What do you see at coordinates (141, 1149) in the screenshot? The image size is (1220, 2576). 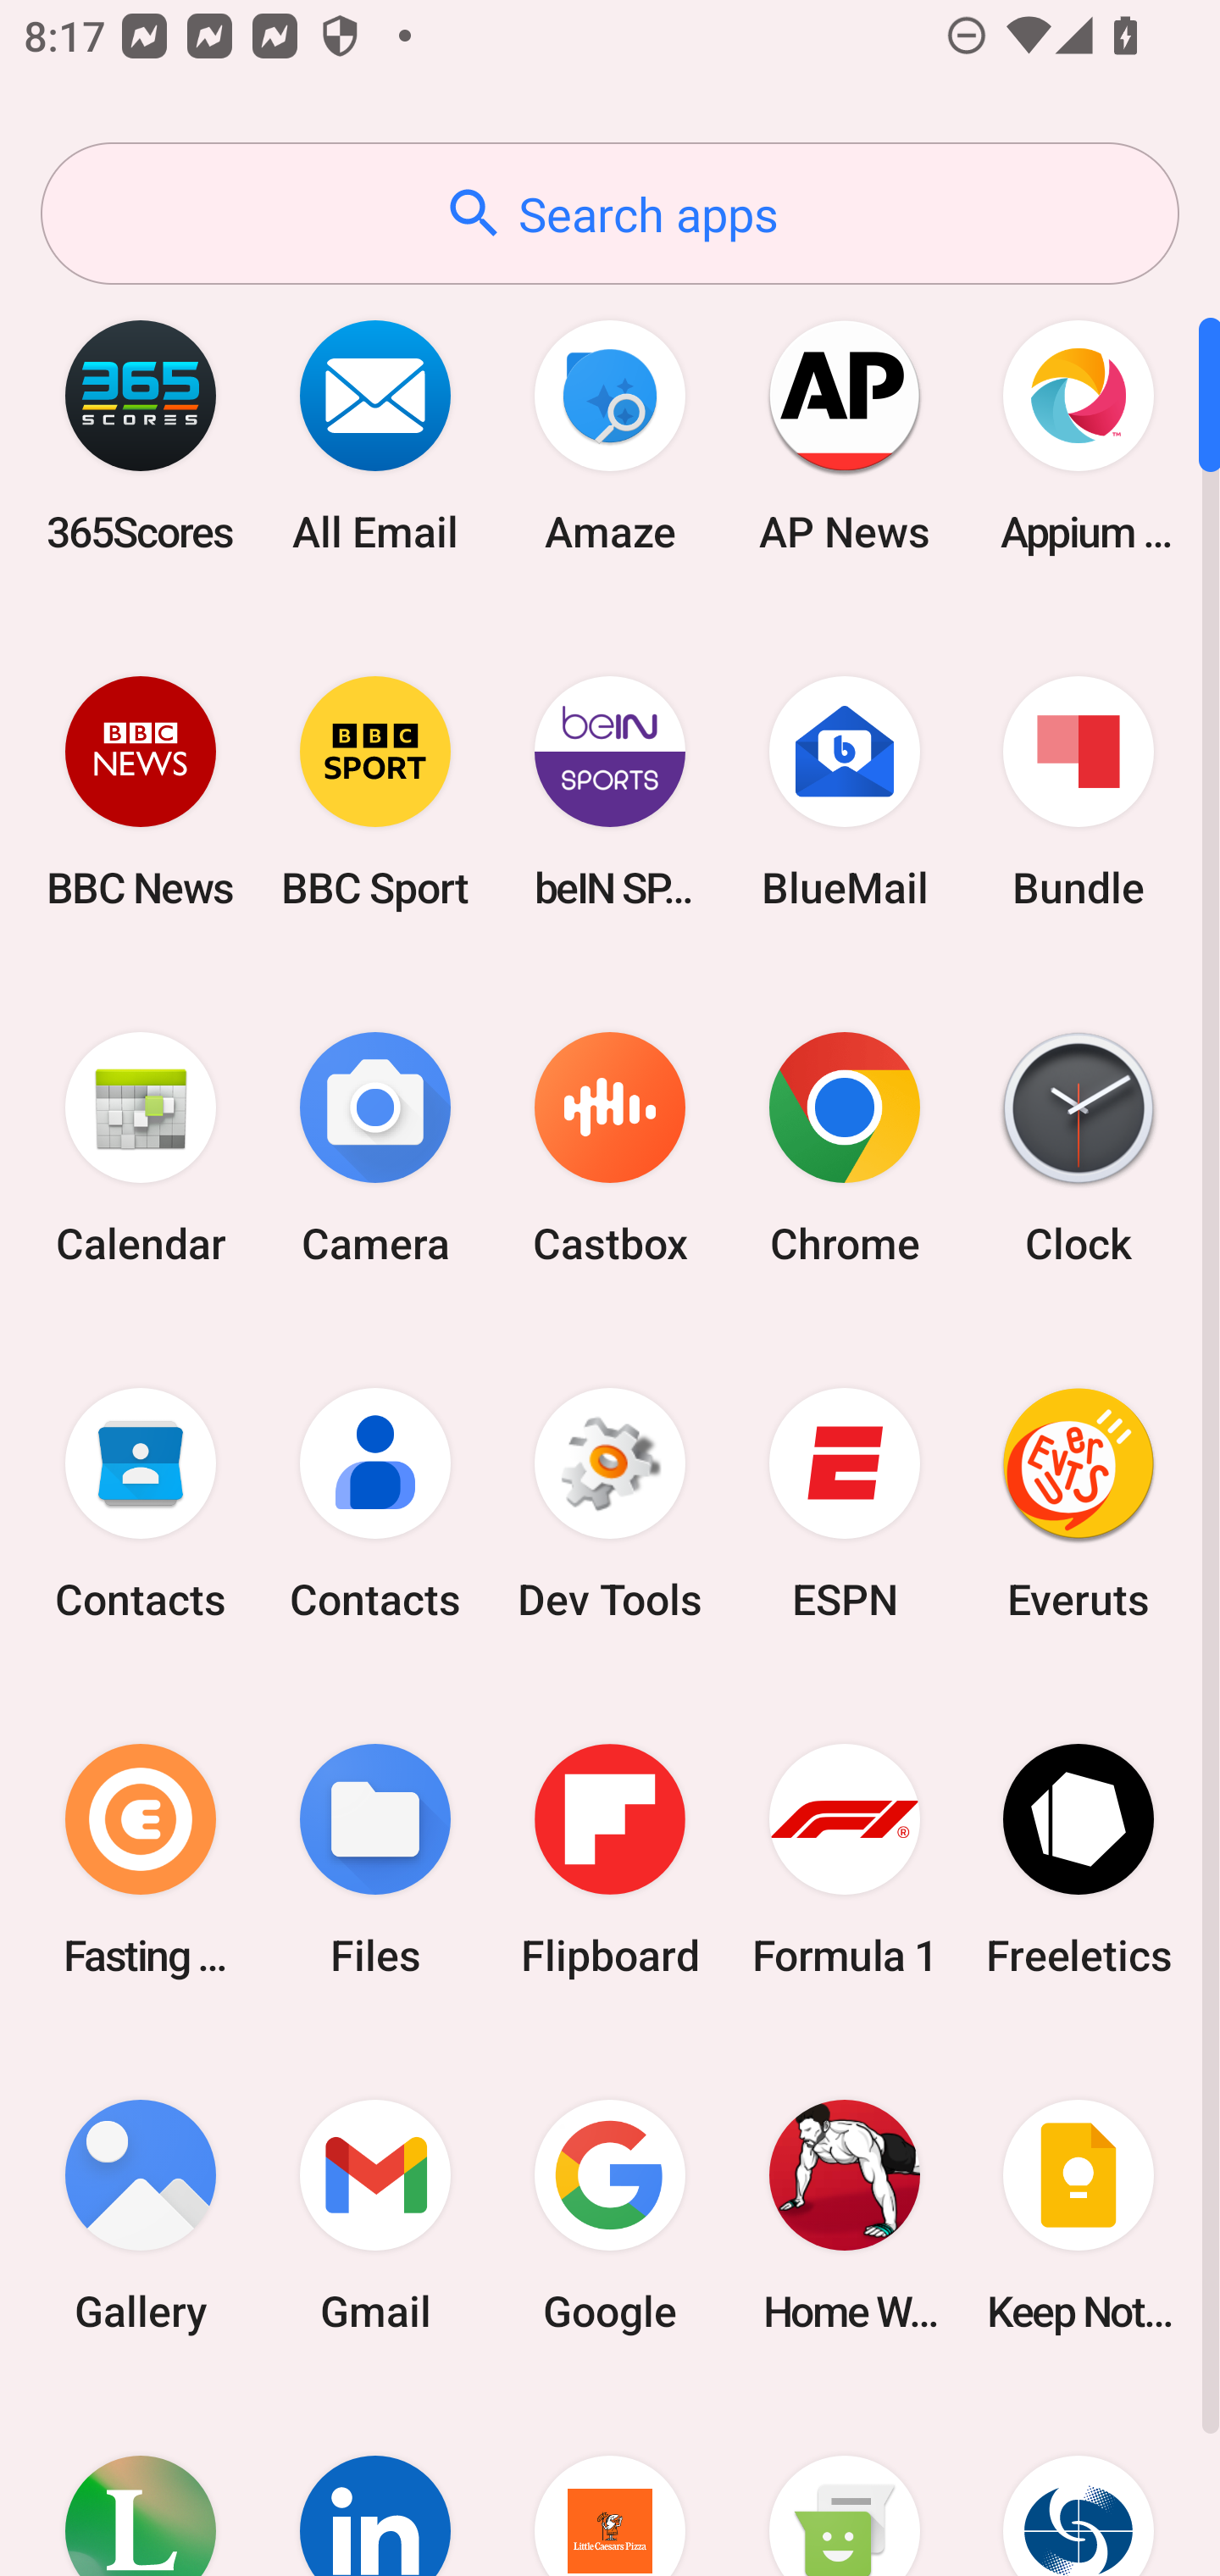 I see `Calendar` at bounding box center [141, 1149].